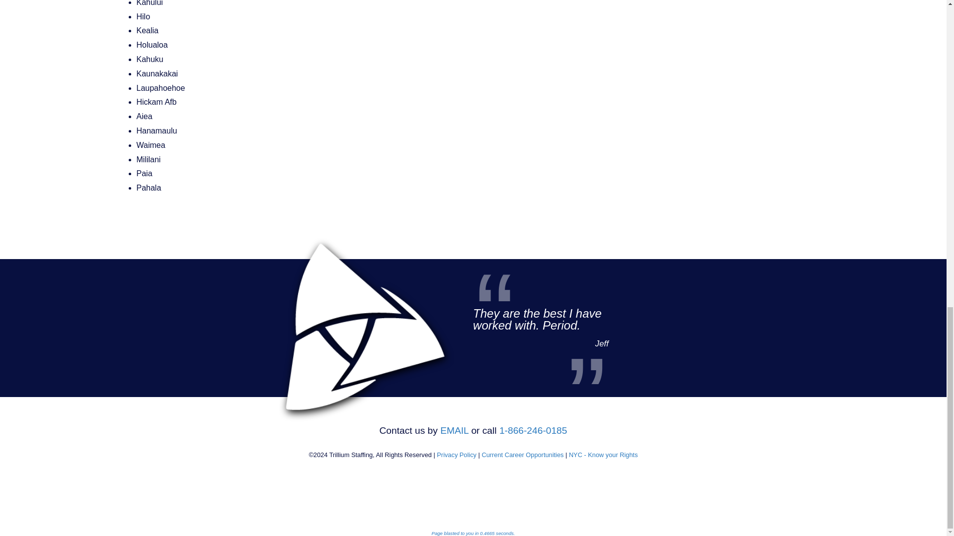  Describe the element at coordinates (345, 305) in the screenshot. I see `Logo` at that location.